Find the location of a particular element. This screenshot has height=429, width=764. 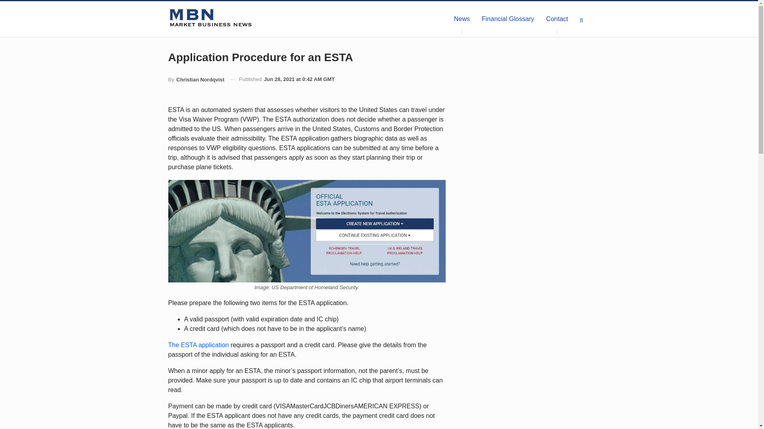

Financial Glossary is located at coordinates (508, 19).